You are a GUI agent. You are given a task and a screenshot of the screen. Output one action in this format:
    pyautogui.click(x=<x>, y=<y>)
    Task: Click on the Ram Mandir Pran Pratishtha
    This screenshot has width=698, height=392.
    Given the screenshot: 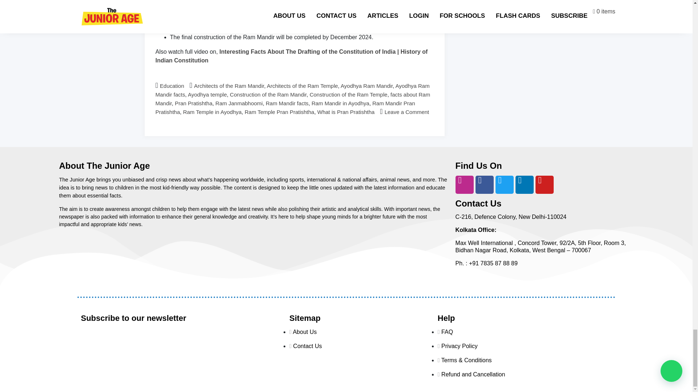 What is the action you would take?
    pyautogui.click(x=285, y=107)
    